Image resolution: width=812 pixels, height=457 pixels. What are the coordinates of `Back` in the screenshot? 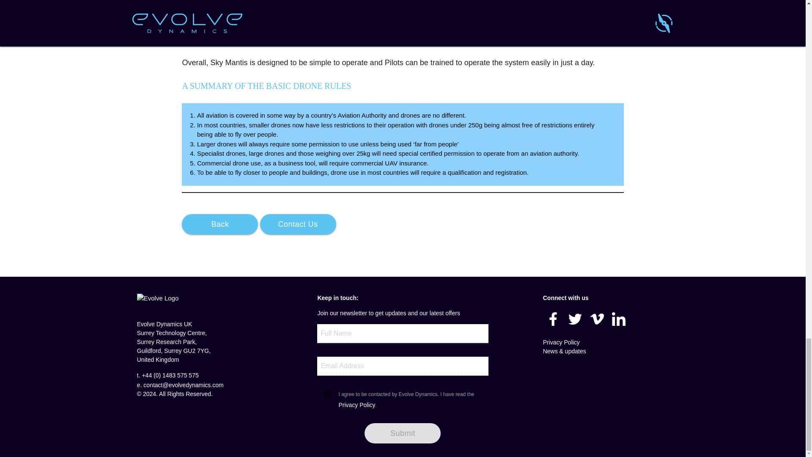 It's located at (220, 224).